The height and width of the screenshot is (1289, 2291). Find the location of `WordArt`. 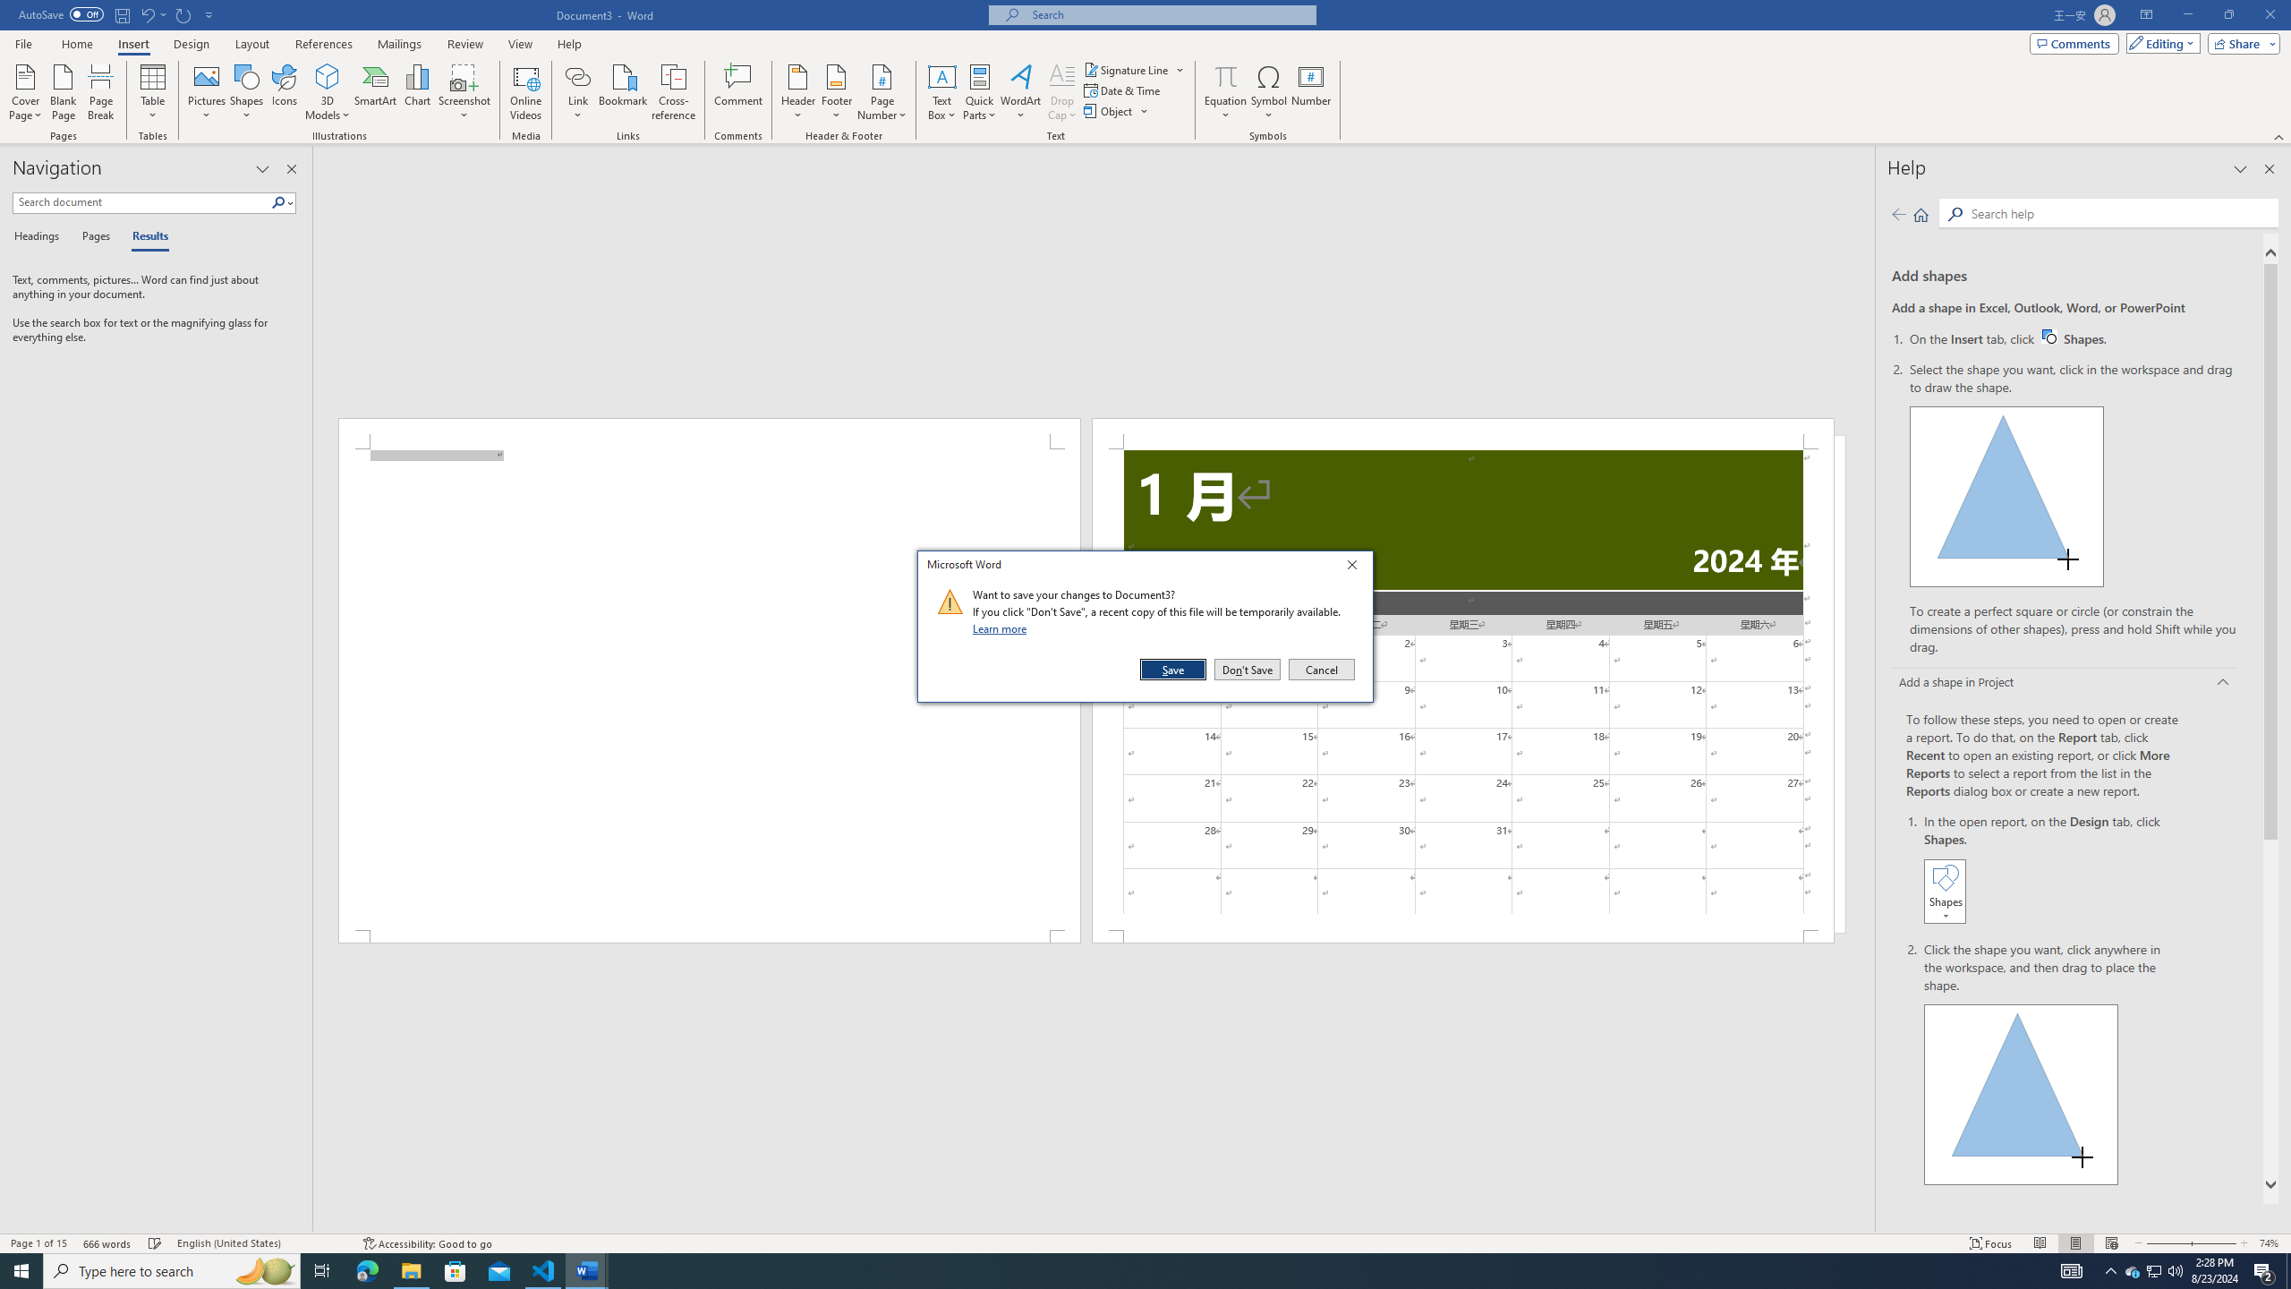

WordArt is located at coordinates (1020, 92).